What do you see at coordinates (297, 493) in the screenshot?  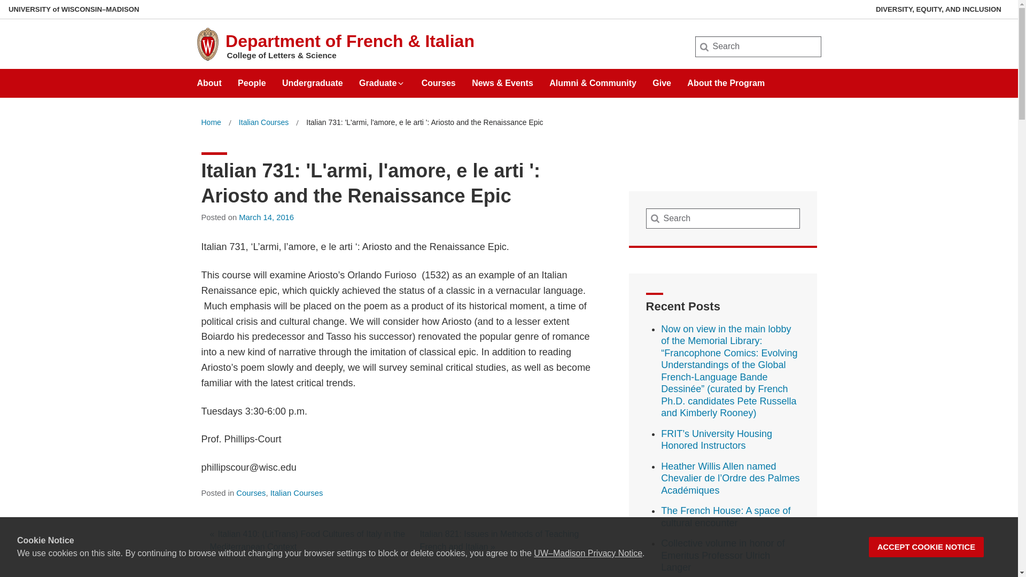 I see `Italian Courses` at bounding box center [297, 493].